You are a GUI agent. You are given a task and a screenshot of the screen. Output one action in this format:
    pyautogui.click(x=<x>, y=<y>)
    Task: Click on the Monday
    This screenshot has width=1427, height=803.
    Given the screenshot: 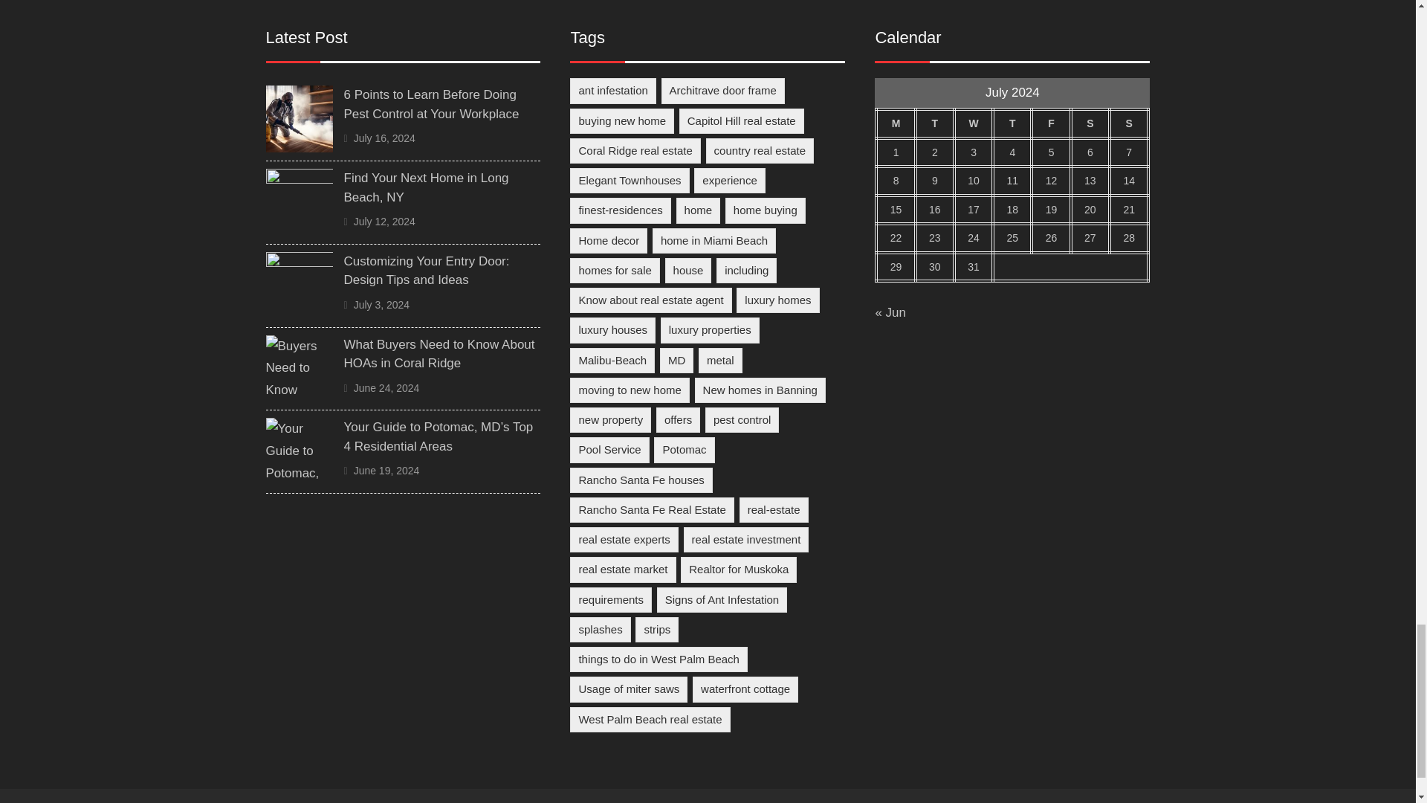 What is the action you would take?
    pyautogui.click(x=895, y=123)
    